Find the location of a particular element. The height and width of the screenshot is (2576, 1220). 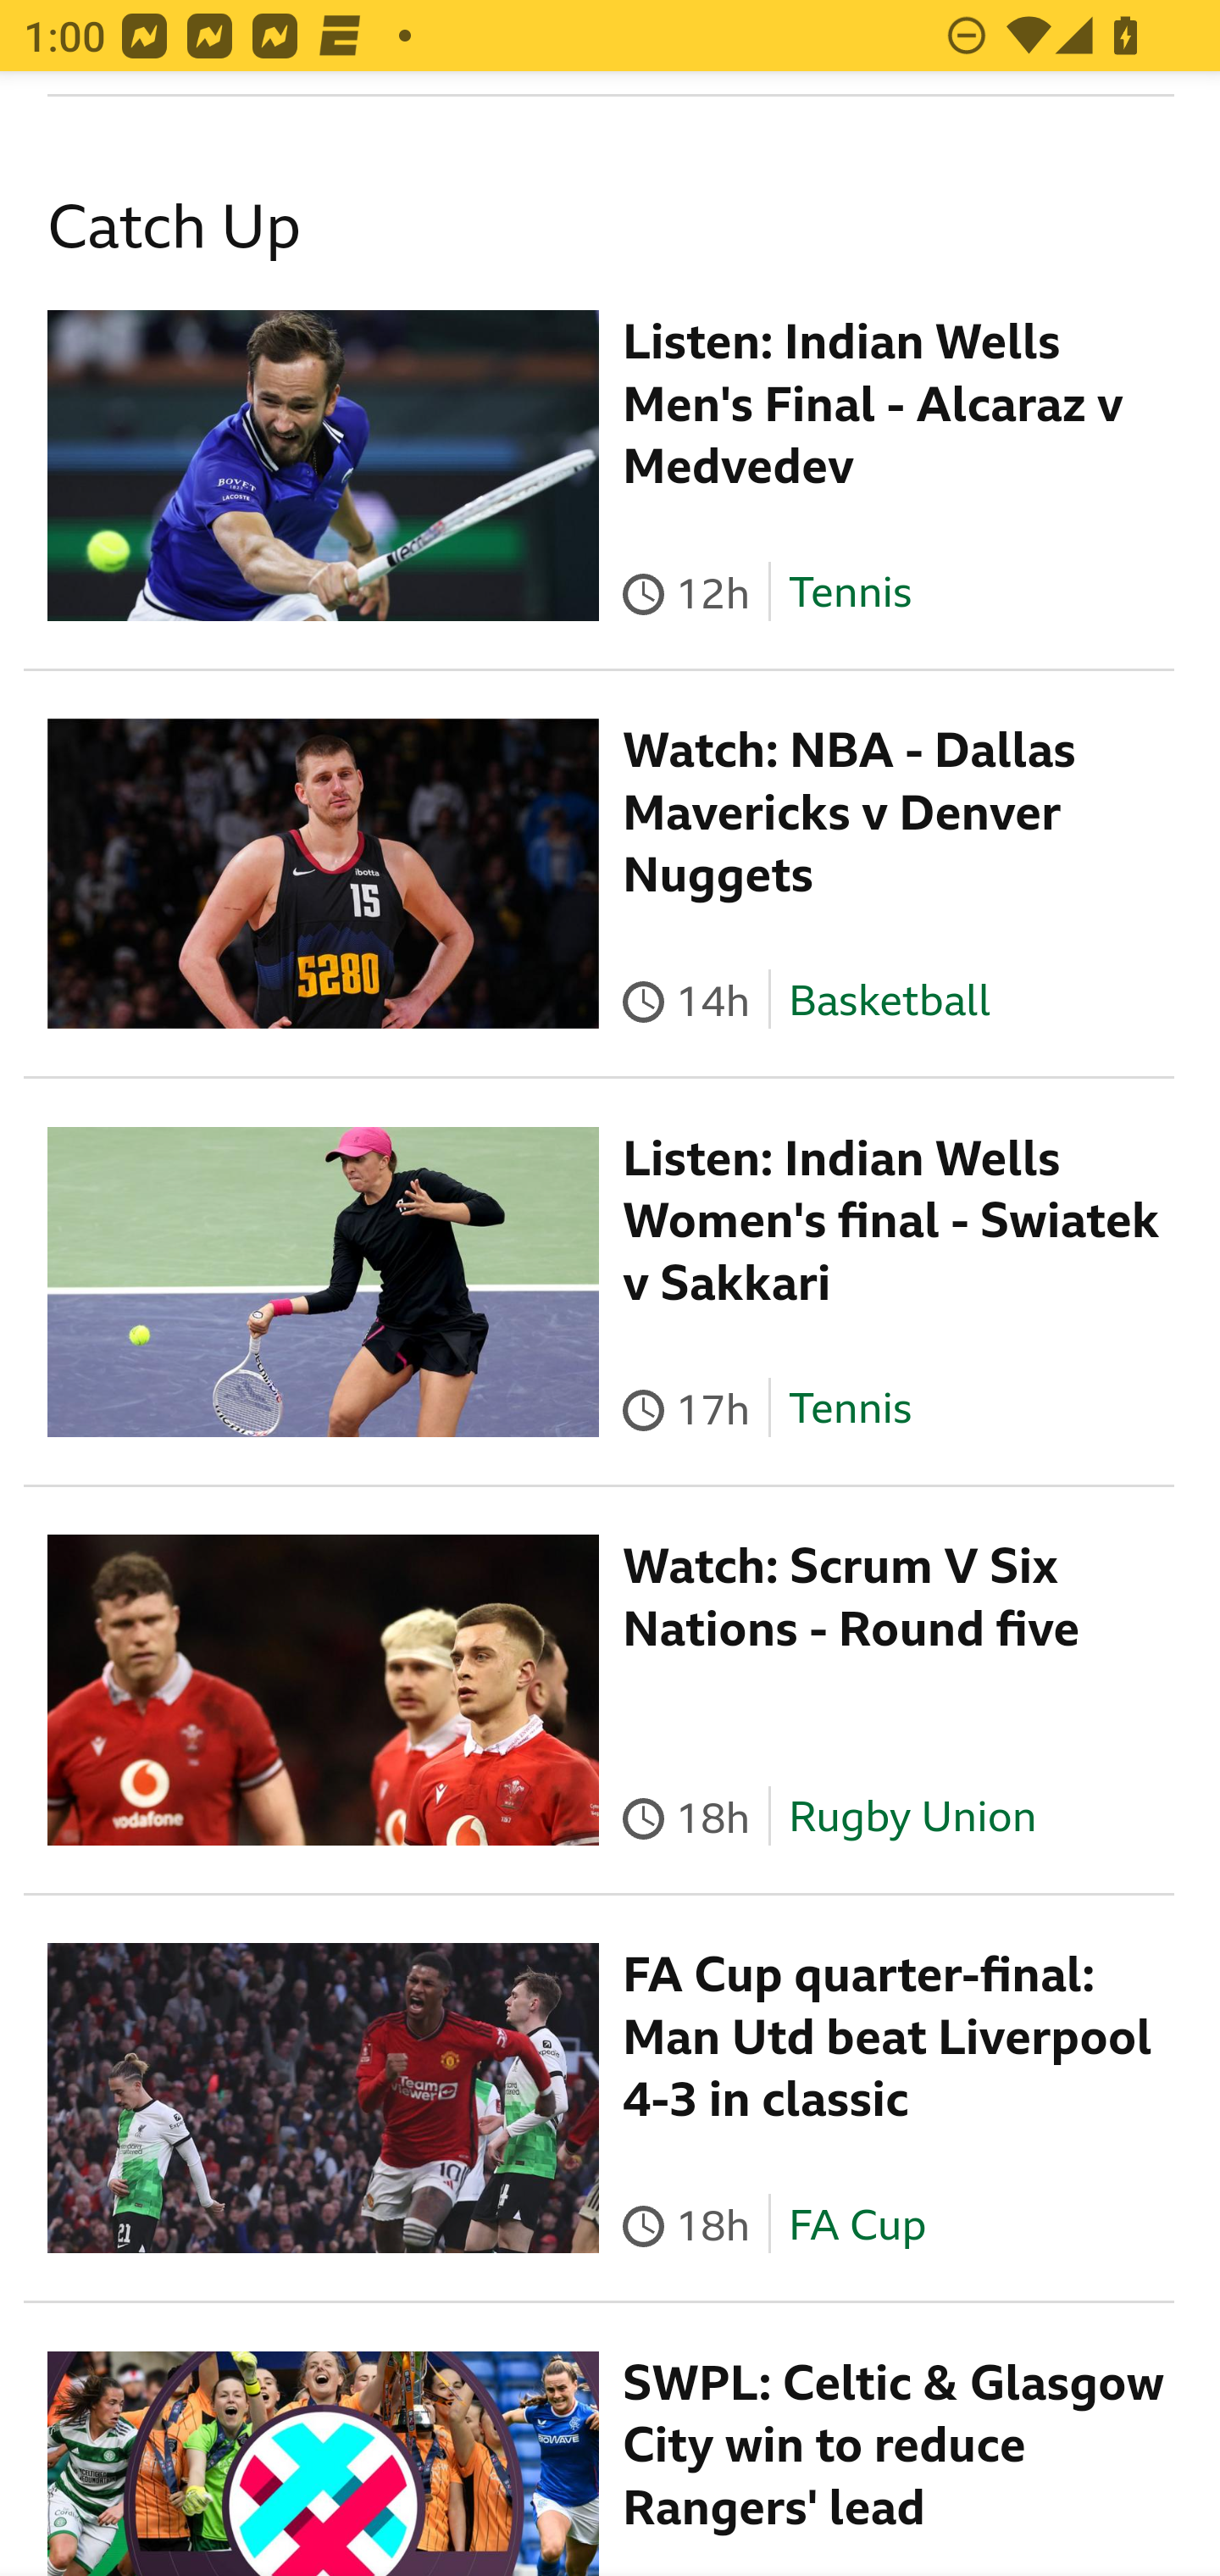

Watch: Scrum V Six Nations - Round five is located at coordinates (852, 1599).